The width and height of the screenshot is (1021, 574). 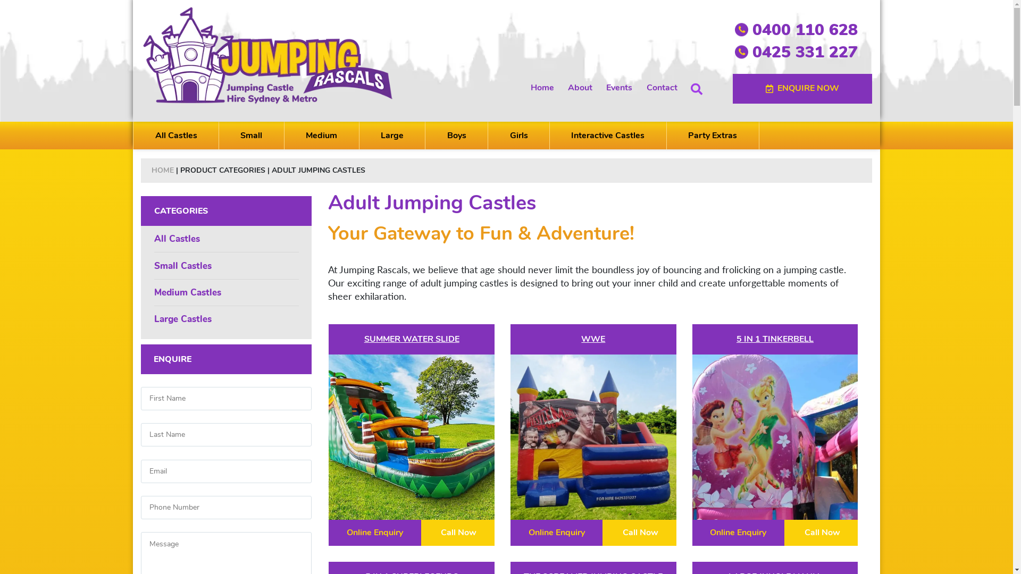 I want to click on Large, so click(x=392, y=136).